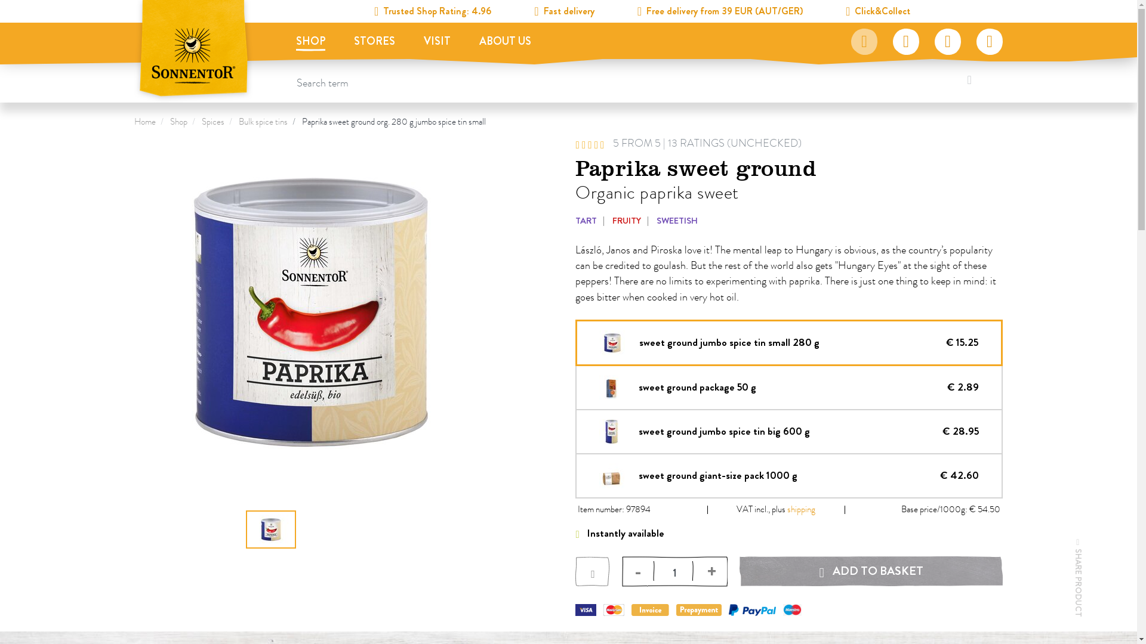 The width and height of the screenshot is (1146, 644). Describe the element at coordinates (432, 11) in the screenshot. I see `Trusted Shop Rating: 4.96` at that location.